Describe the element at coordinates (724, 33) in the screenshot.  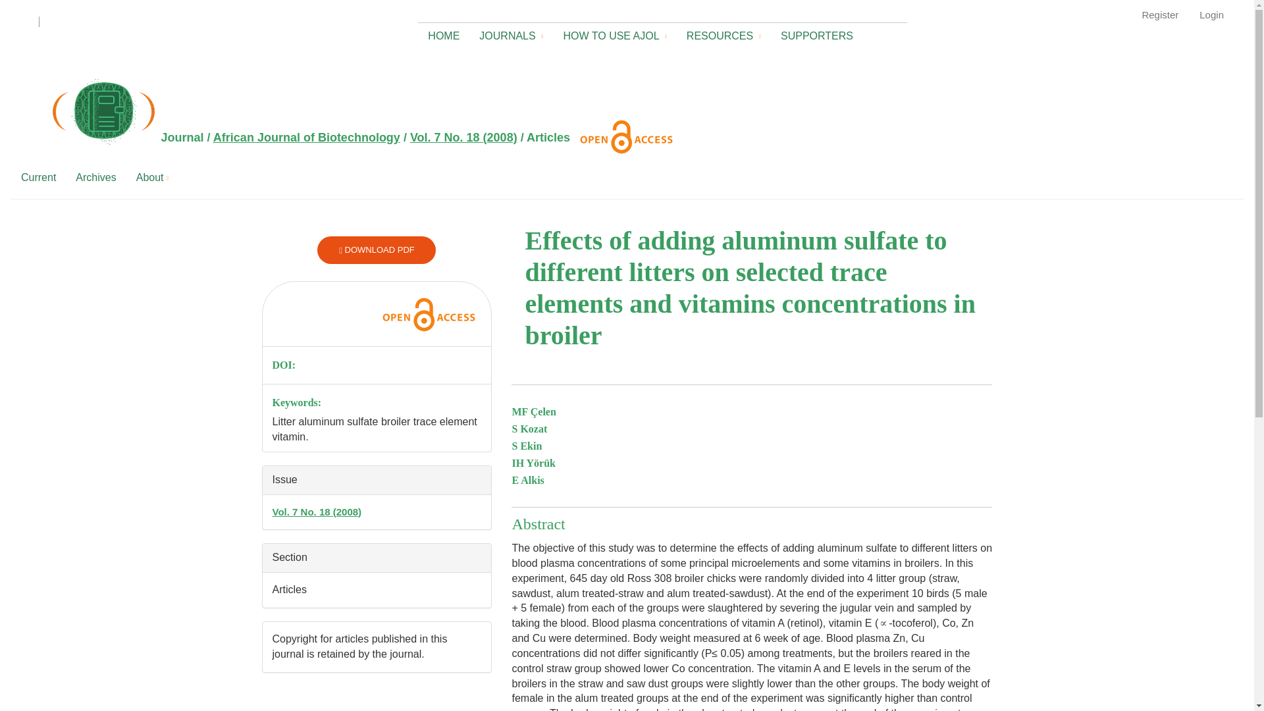
I see `RESOURCES  ` at that location.